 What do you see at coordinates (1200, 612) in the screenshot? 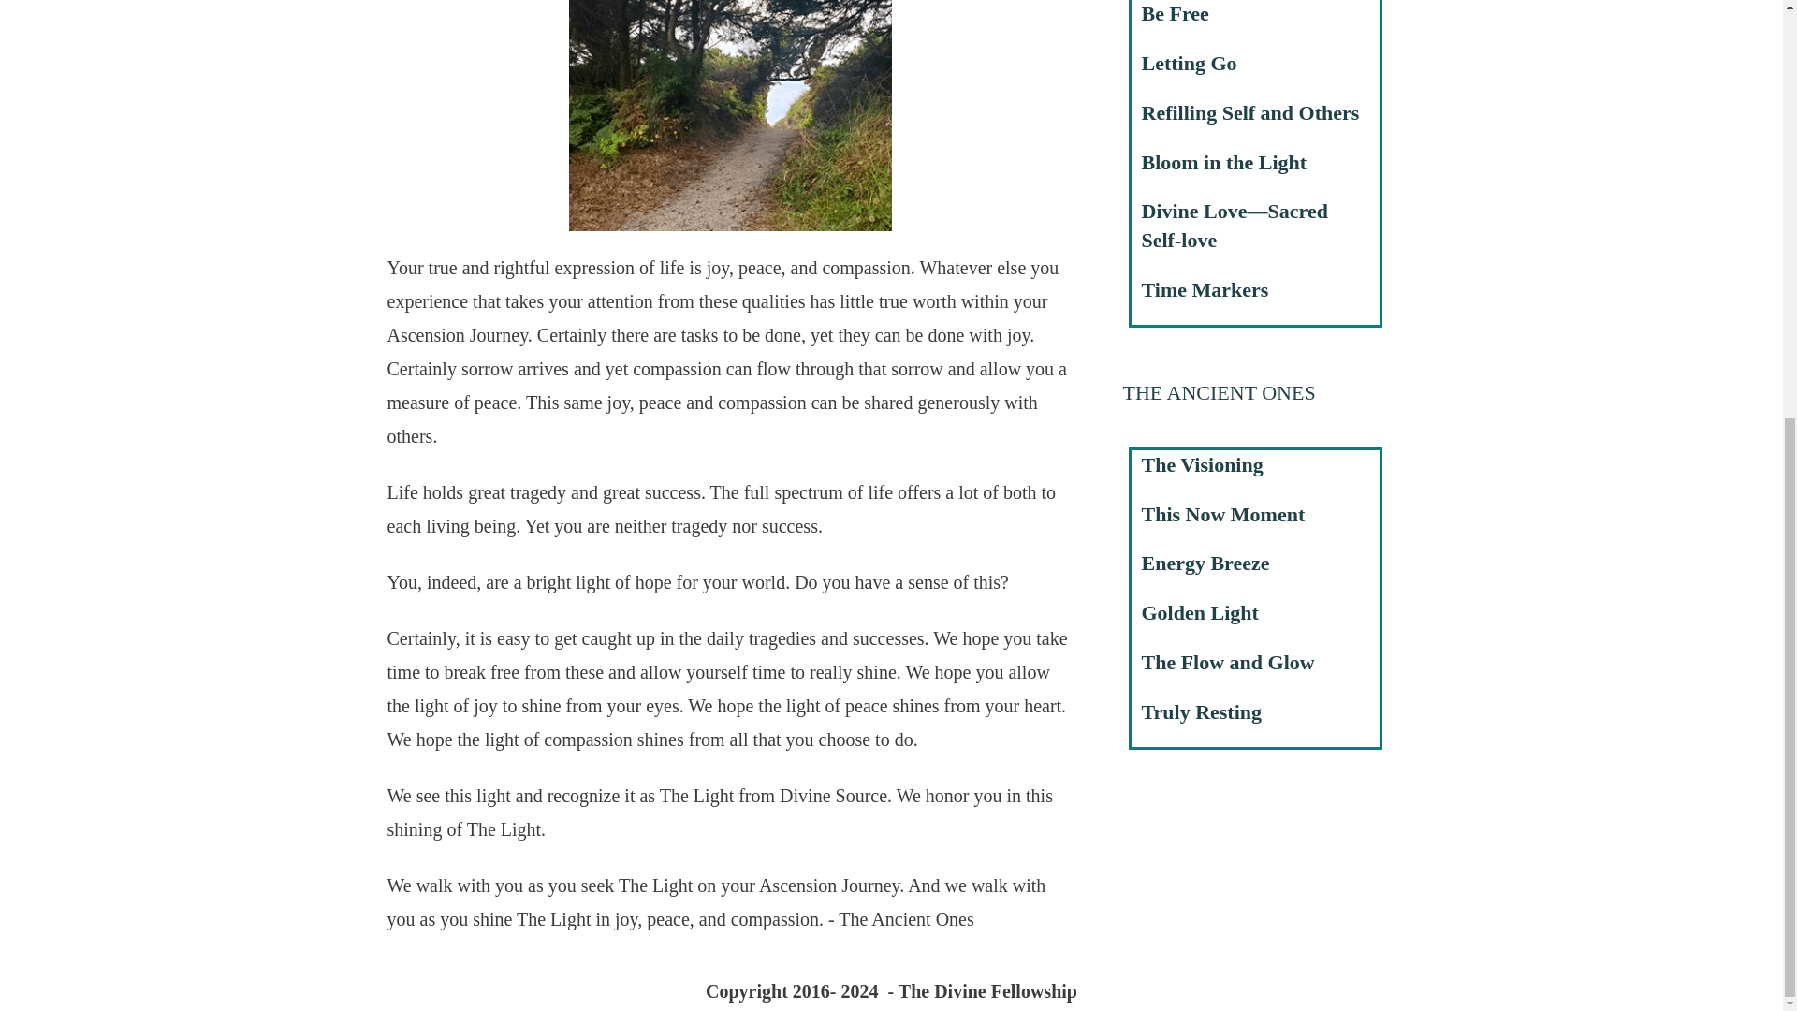
I see `Golden Light` at bounding box center [1200, 612].